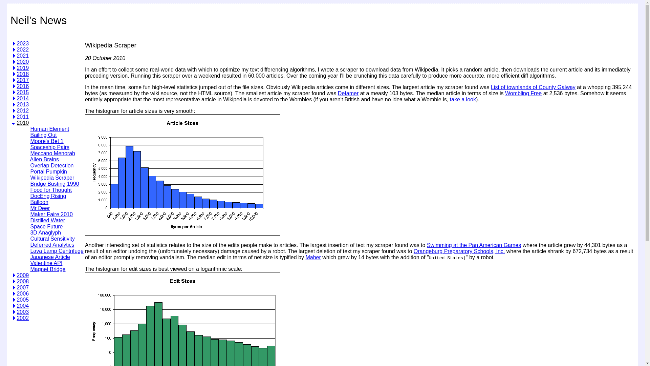 This screenshot has height=366, width=650. Describe the element at coordinates (46, 141) in the screenshot. I see `17 December 2010` at that location.